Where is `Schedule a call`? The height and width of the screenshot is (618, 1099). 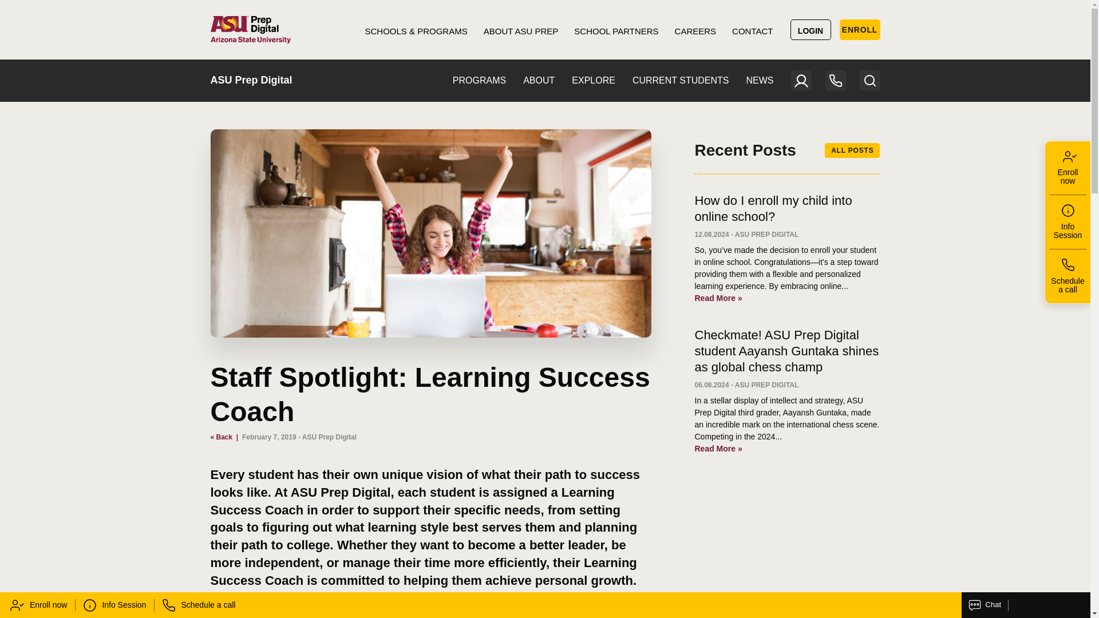
Schedule a call is located at coordinates (1068, 276).